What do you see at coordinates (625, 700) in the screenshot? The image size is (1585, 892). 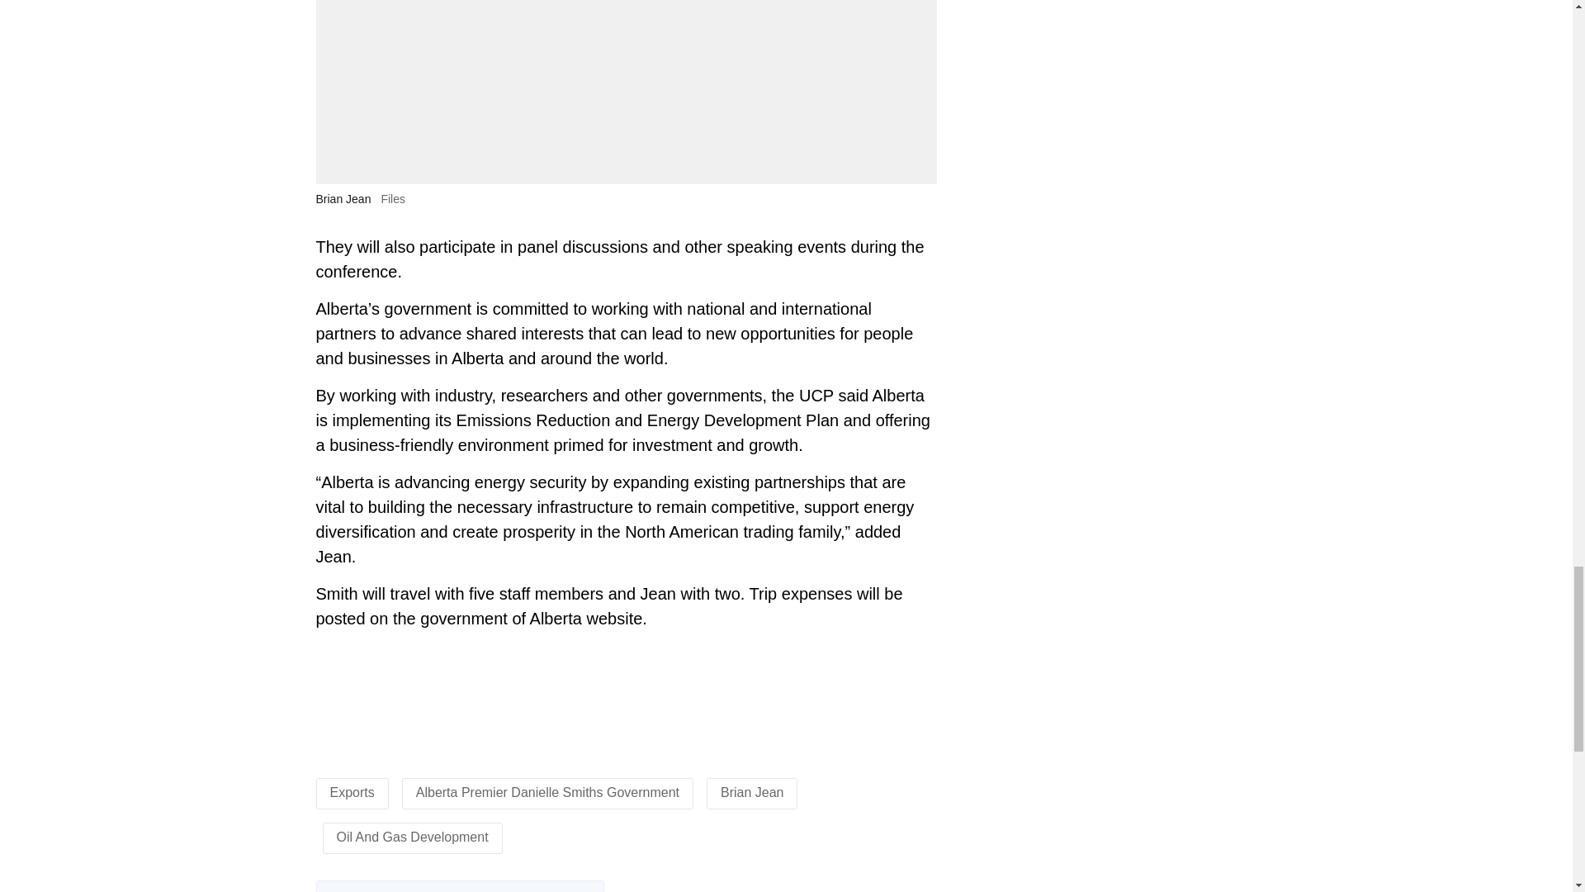 I see `3rd party ad content` at bounding box center [625, 700].